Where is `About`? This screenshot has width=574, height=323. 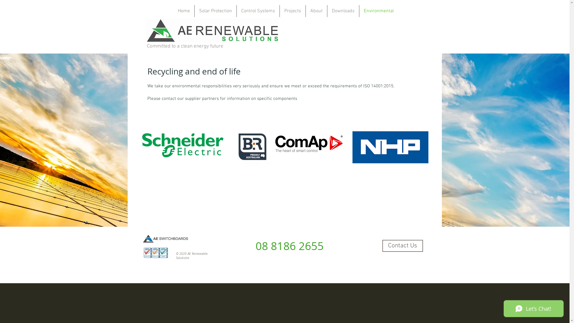 About is located at coordinates (316, 11).